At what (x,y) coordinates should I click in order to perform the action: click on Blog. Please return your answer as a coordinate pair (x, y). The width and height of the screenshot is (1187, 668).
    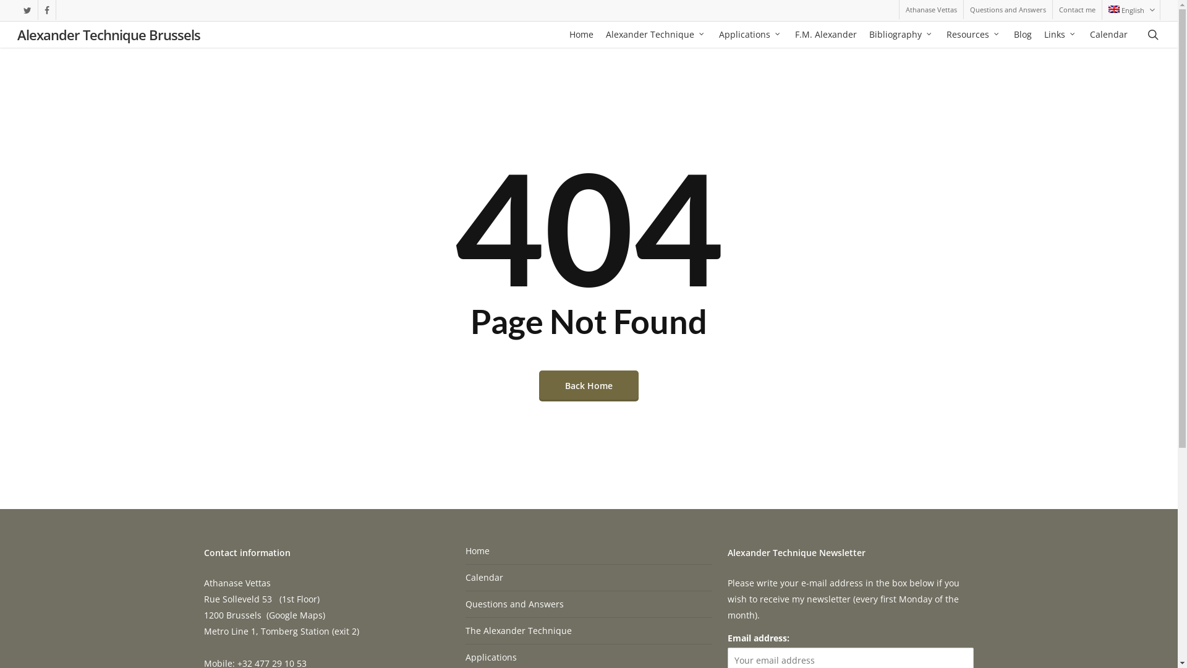
    Looking at the image, I should click on (1023, 35).